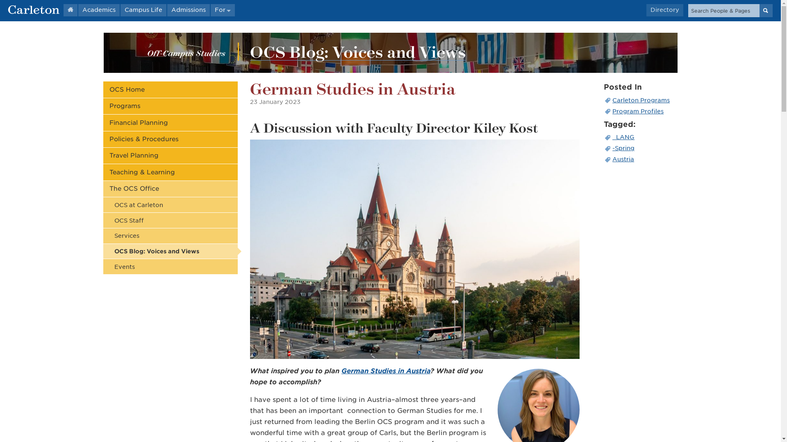 This screenshot has width=787, height=442. What do you see at coordinates (640, 100) in the screenshot?
I see `Carleton Programs` at bounding box center [640, 100].